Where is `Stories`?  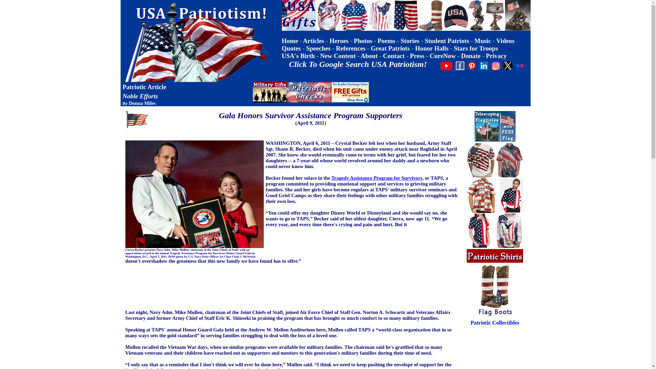
Stories is located at coordinates (409, 41).